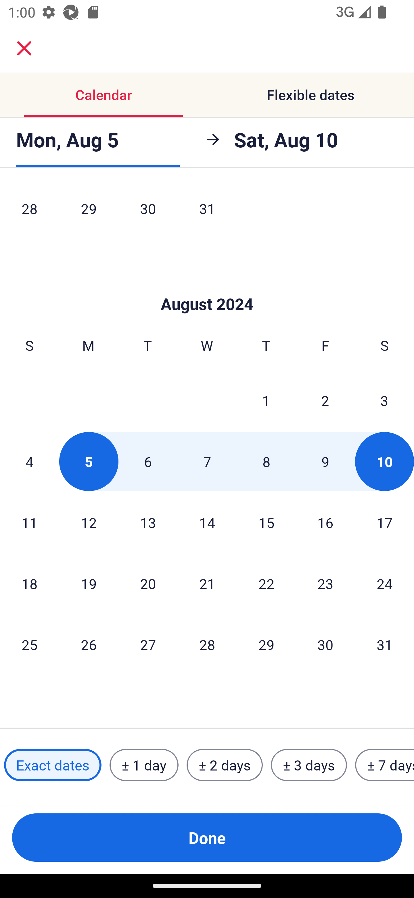  Describe the element at coordinates (144, 765) in the screenshot. I see `± 1 day` at that location.